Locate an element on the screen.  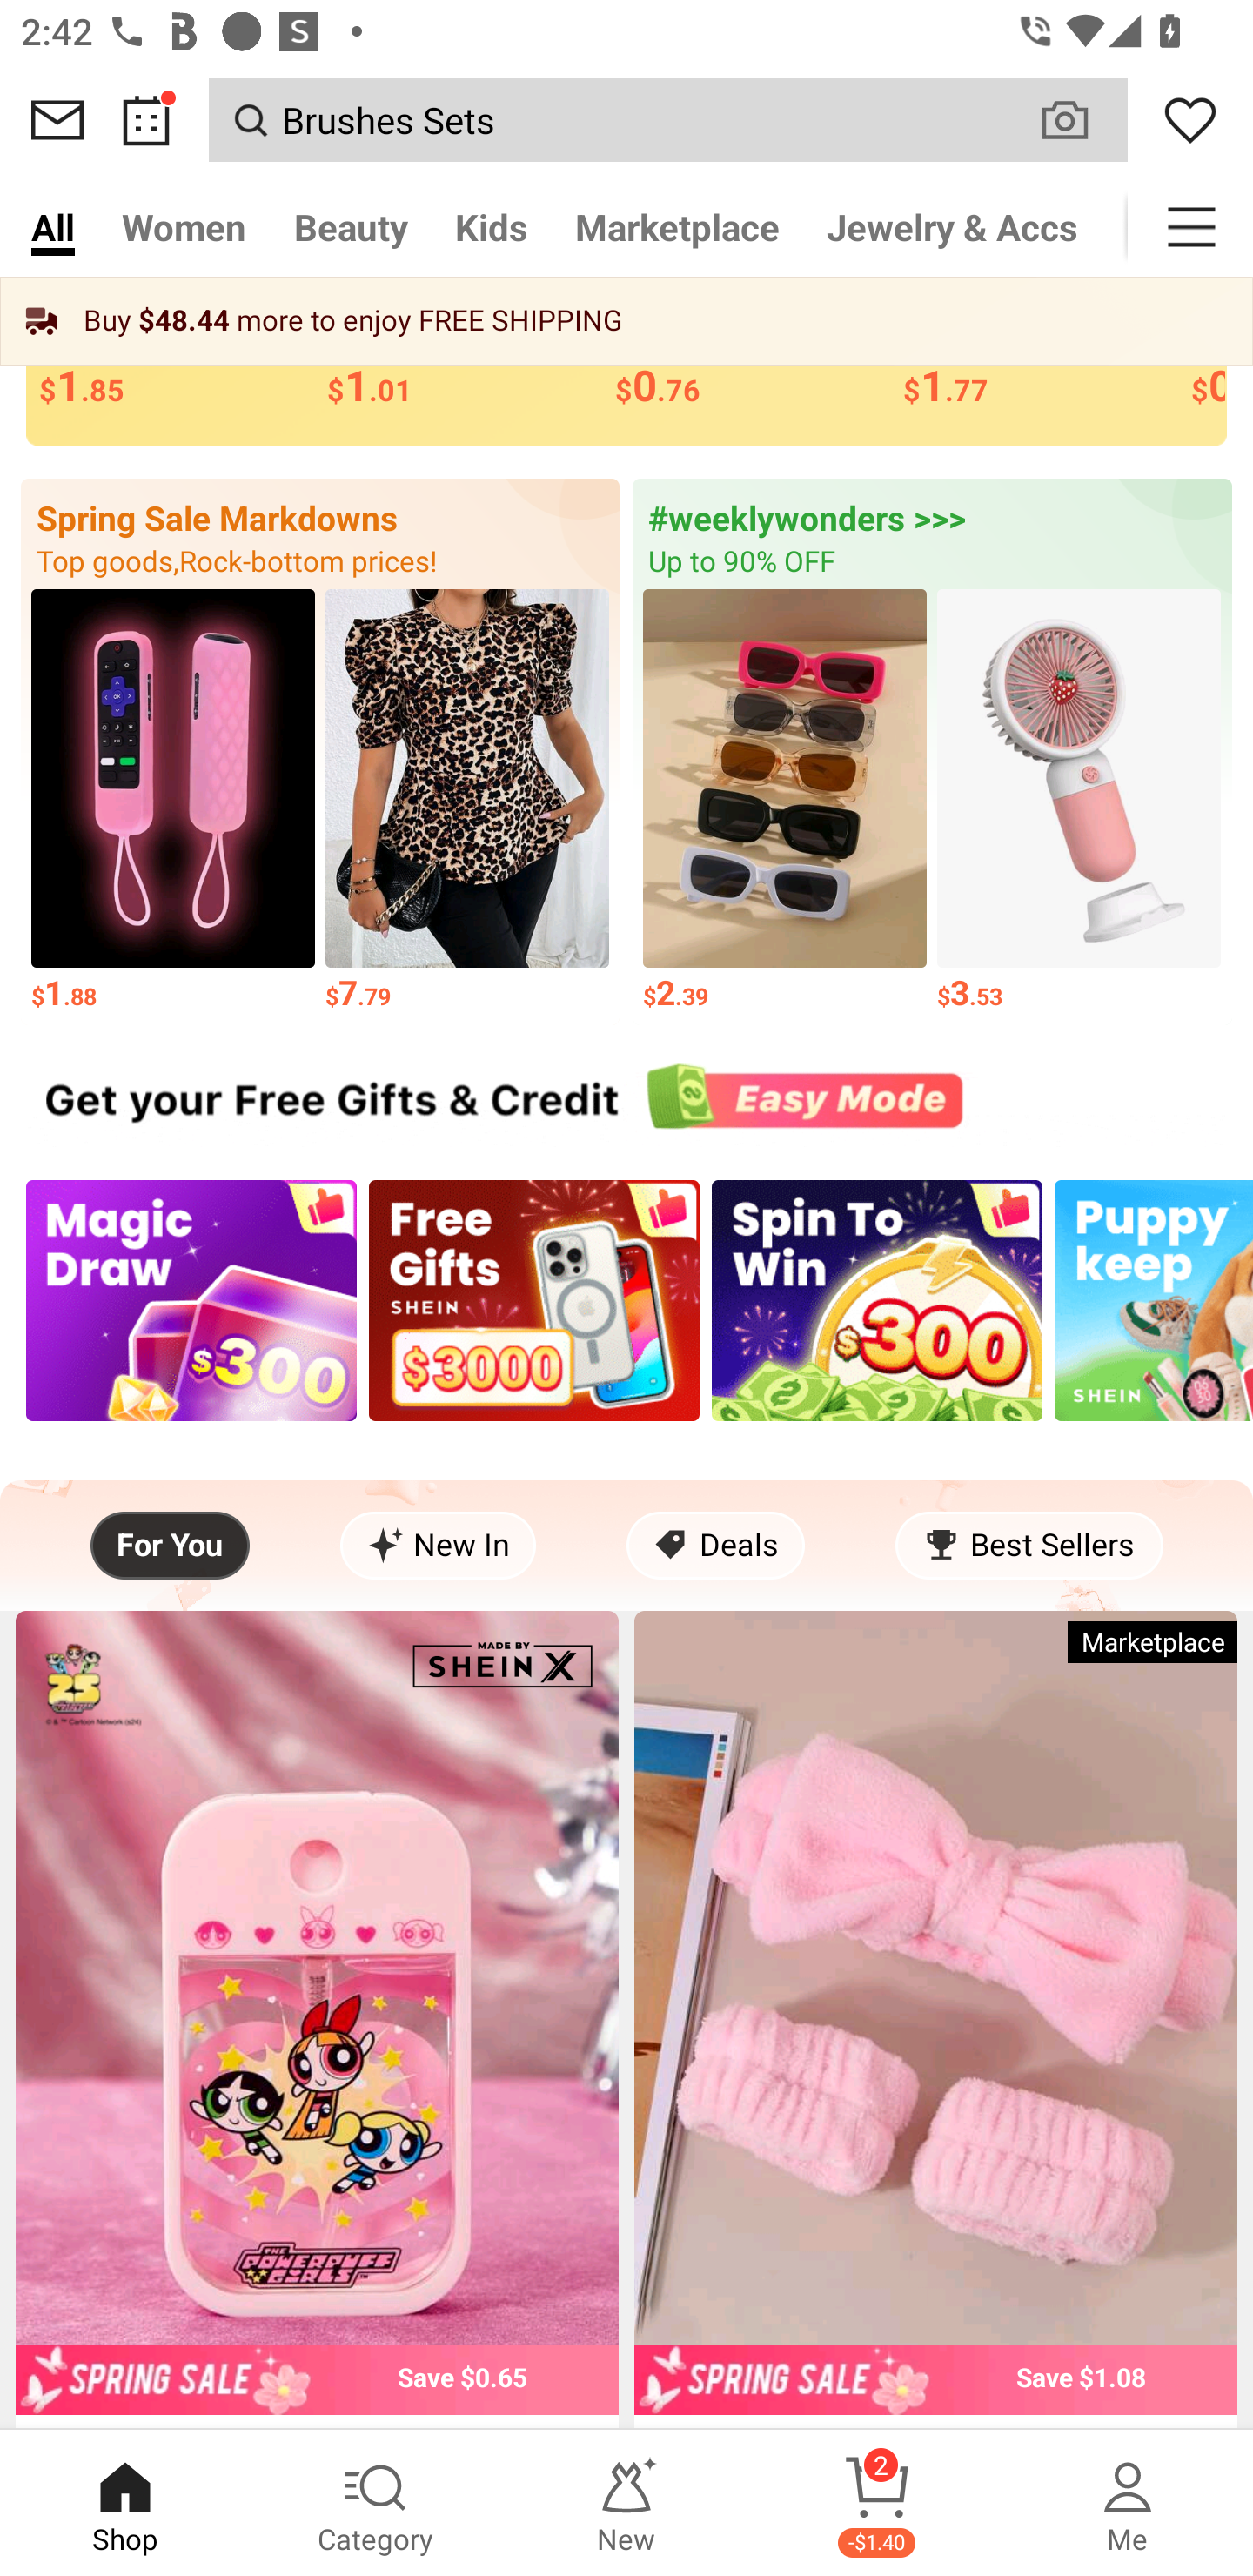
Wishlist is located at coordinates (1190, 120).